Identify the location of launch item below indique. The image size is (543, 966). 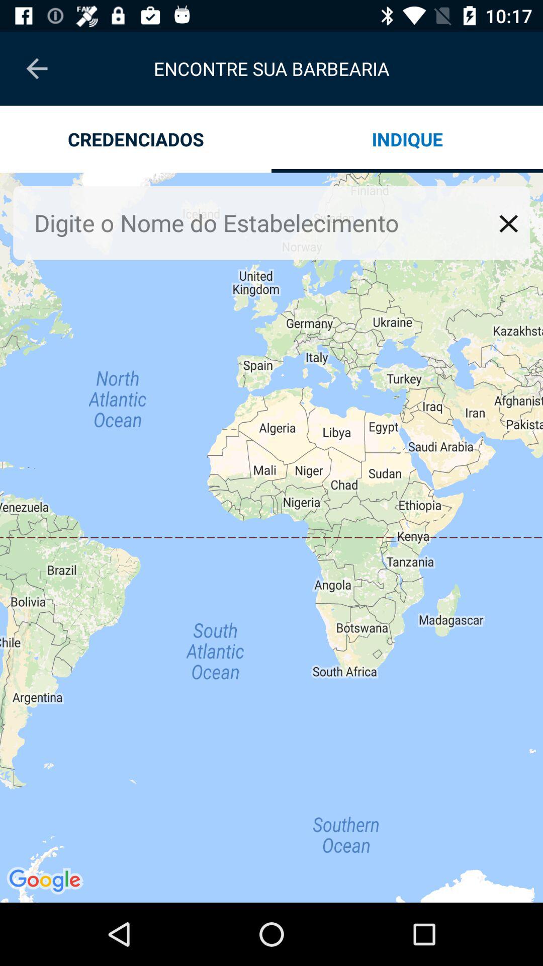
(509, 223).